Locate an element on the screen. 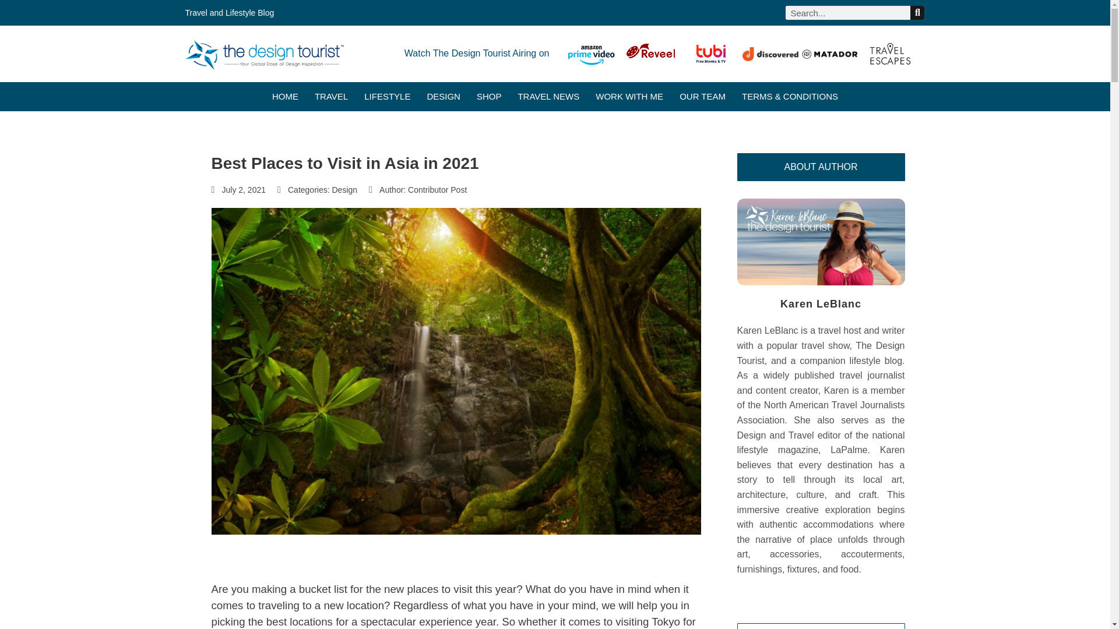  WORK WITH ME is located at coordinates (629, 97).